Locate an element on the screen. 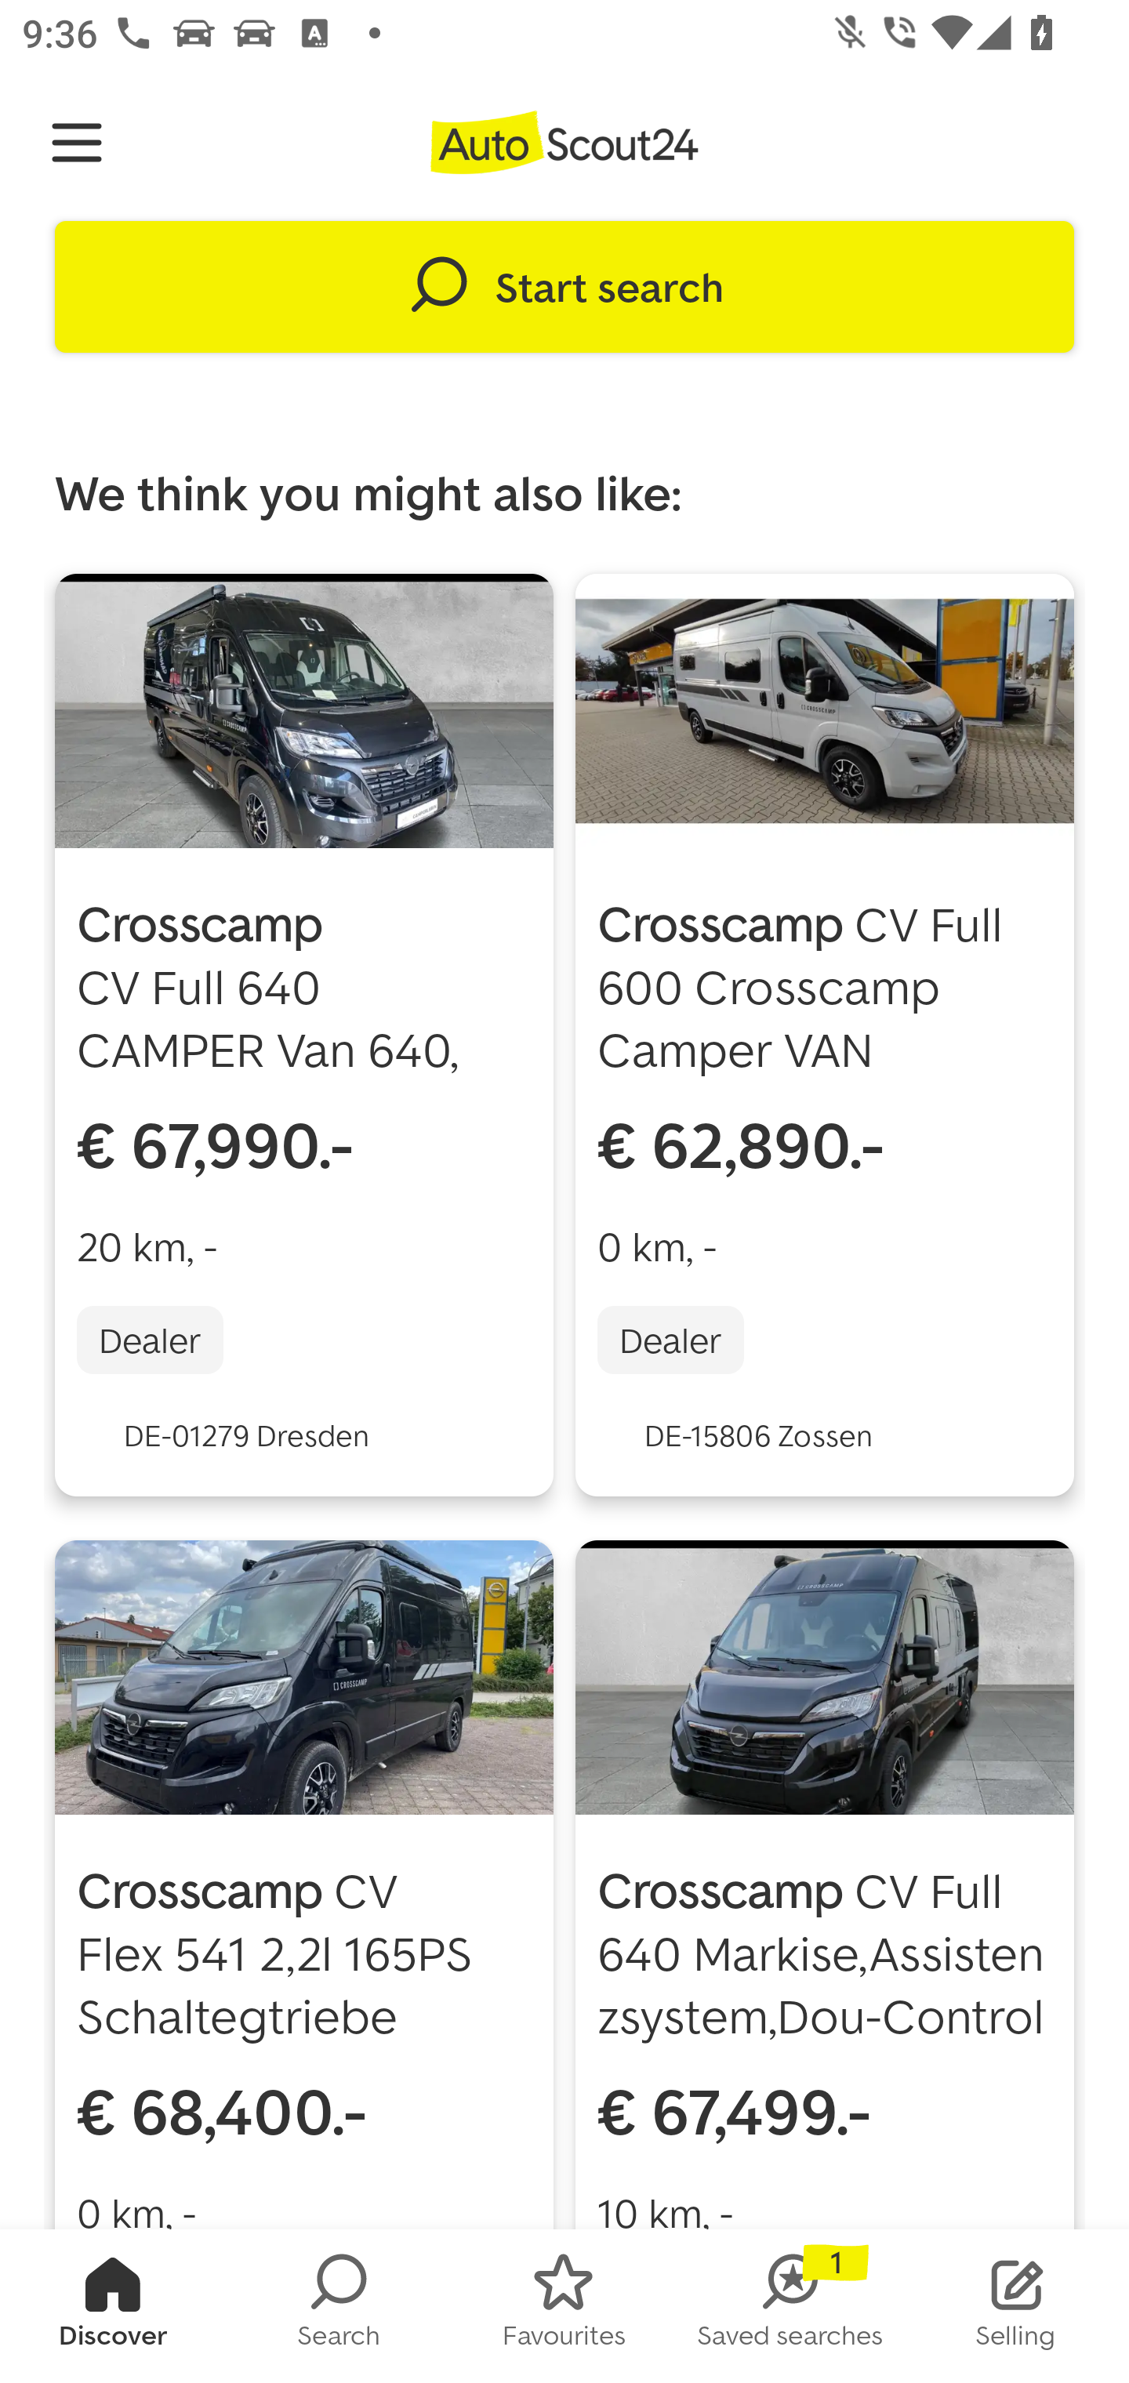  SAVED_SEARCHES Saved searches 1 is located at coordinates (790, 2306).